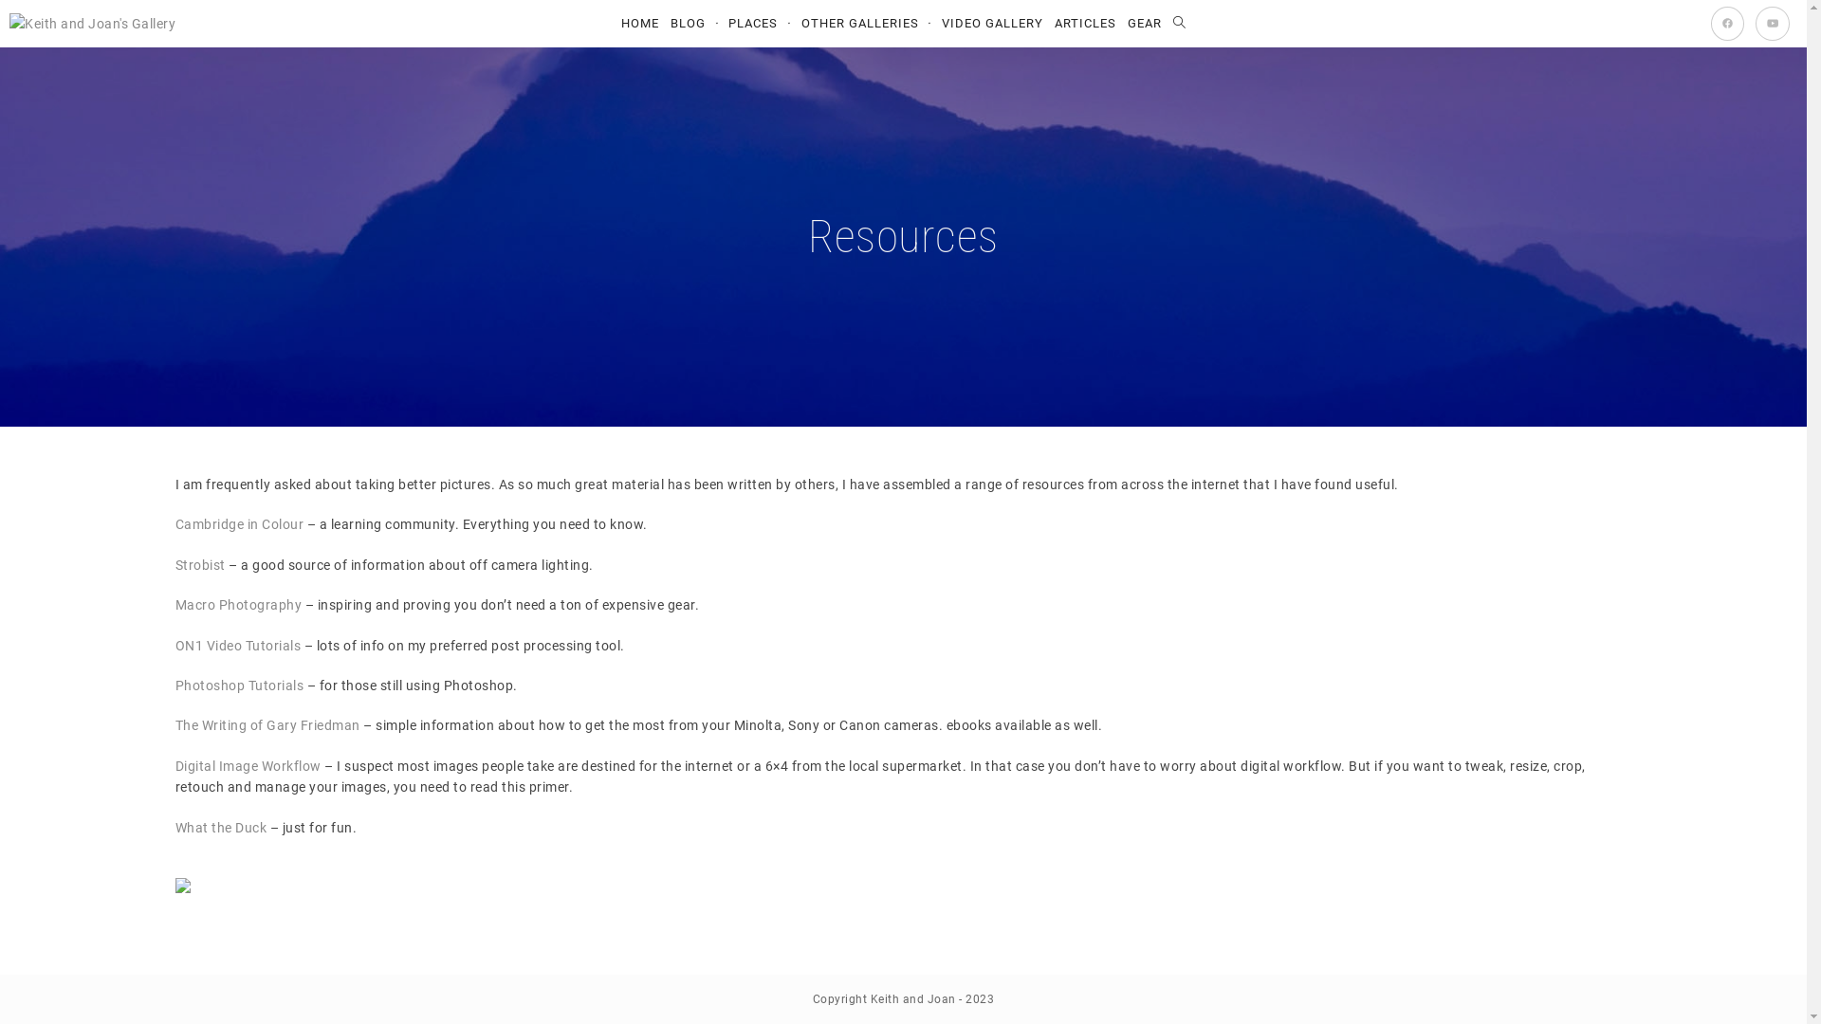 The image size is (1821, 1024). Describe the element at coordinates (640, 24) in the screenshot. I see `HOME` at that location.